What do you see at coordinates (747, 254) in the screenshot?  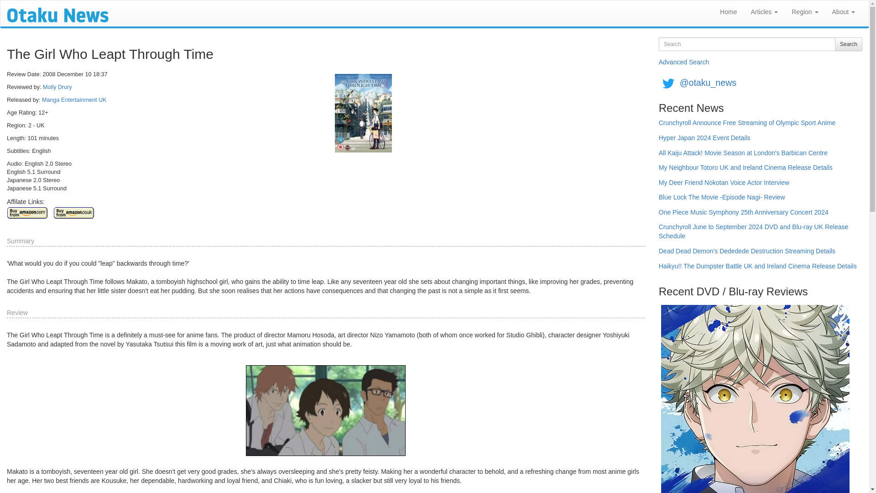 I see `Dead Dead Demon's Dededede Destruction Streaming Details` at bounding box center [747, 254].